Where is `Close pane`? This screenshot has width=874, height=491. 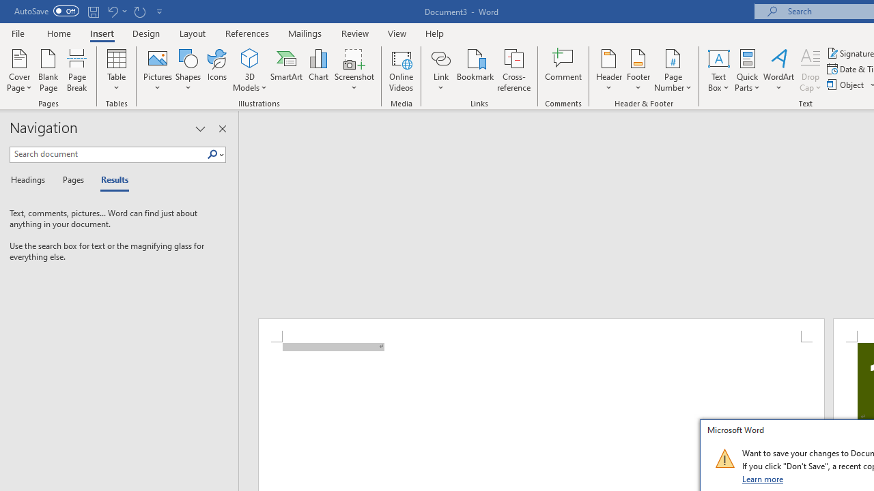
Close pane is located at coordinates (222, 128).